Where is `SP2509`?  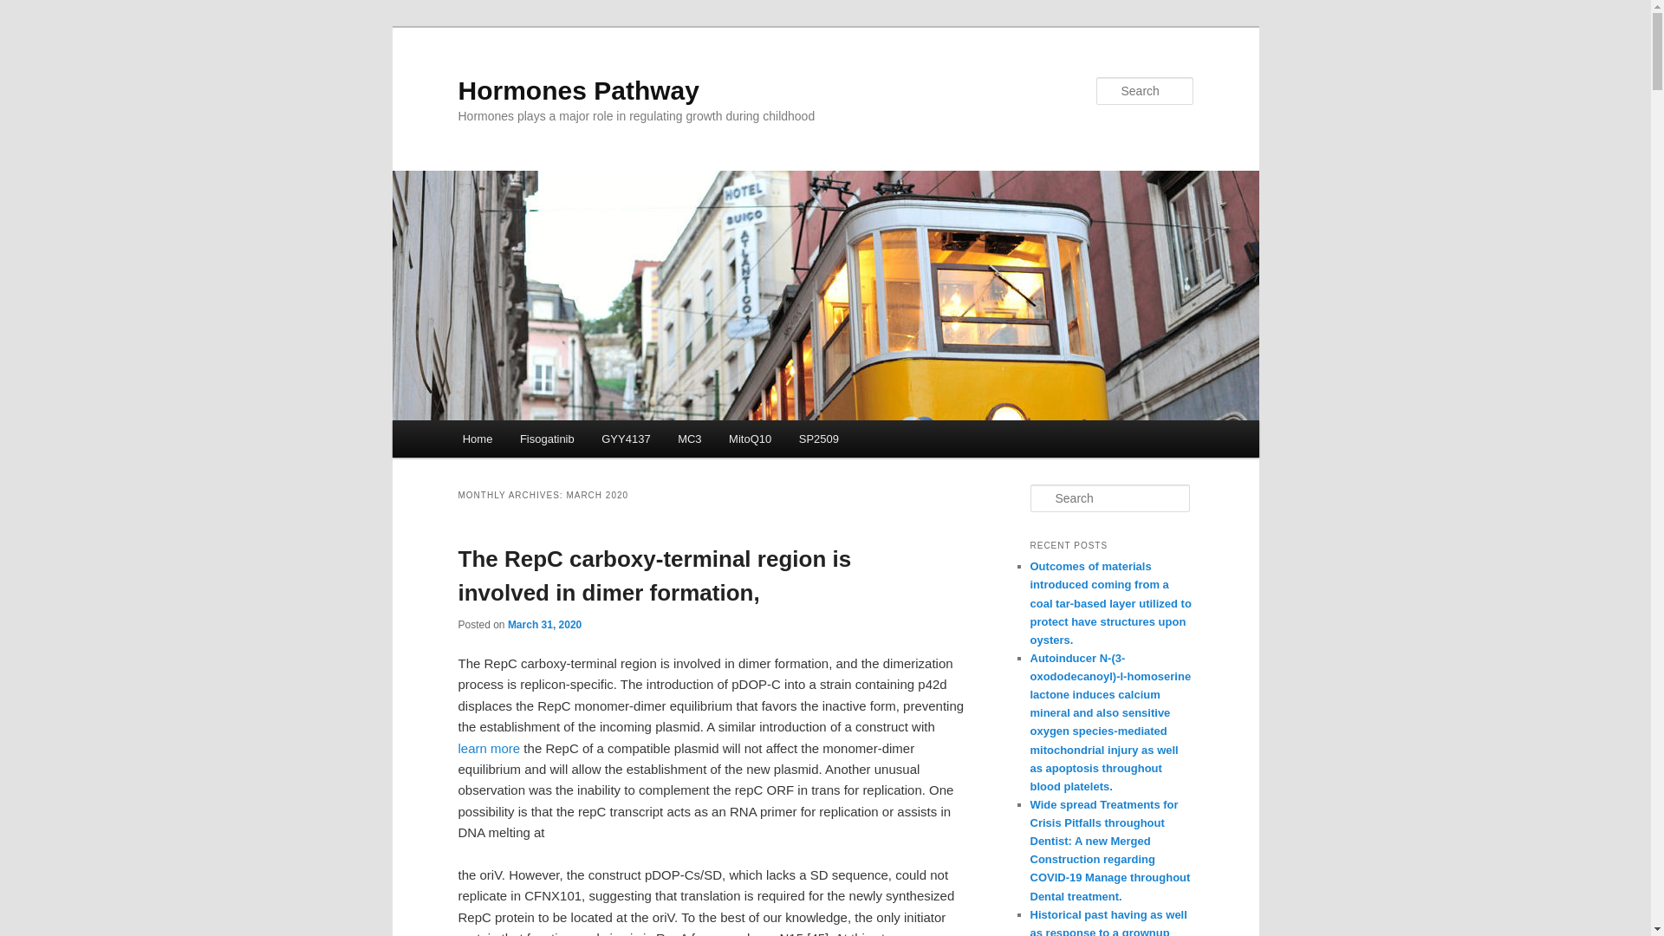
SP2509 is located at coordinates (818, 439).